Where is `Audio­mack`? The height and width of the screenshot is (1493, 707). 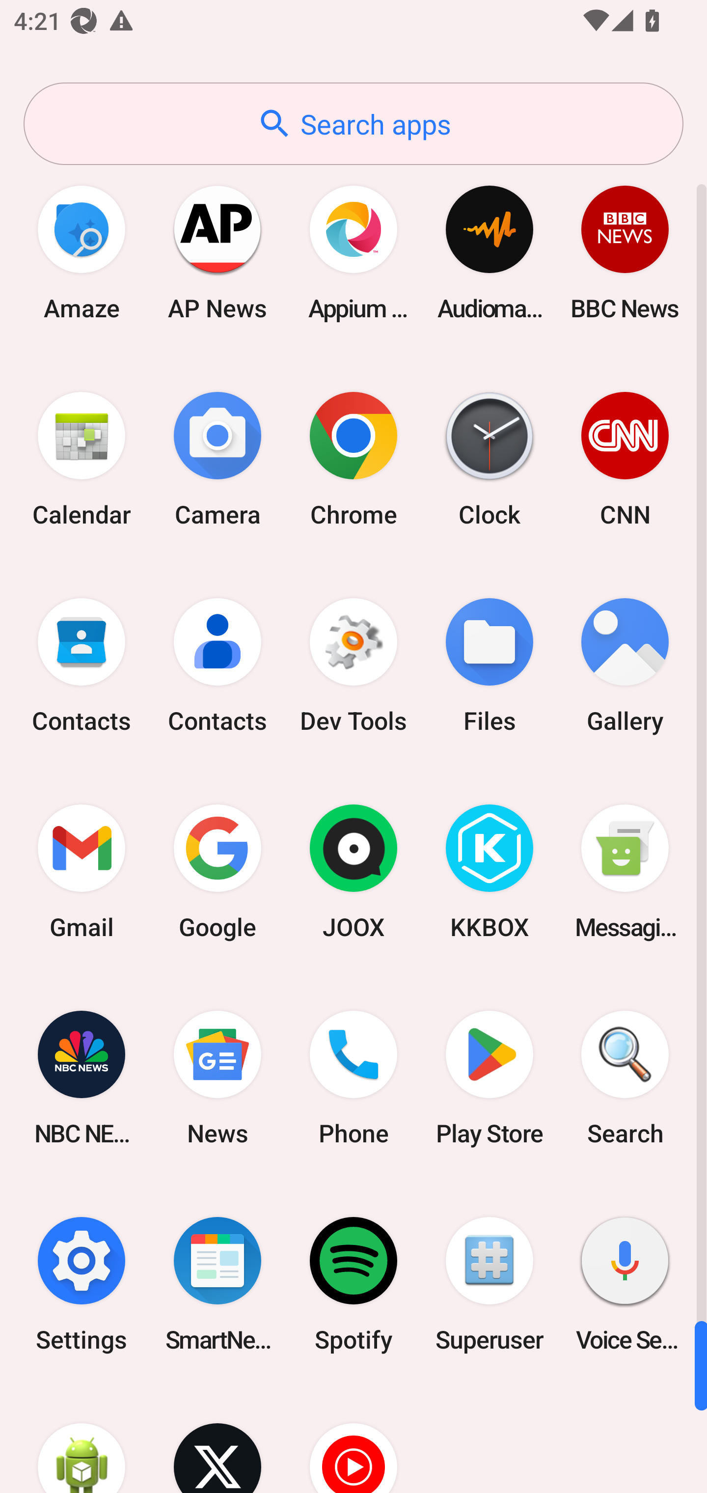
Audio­mack is located at coordinates (489, 252).